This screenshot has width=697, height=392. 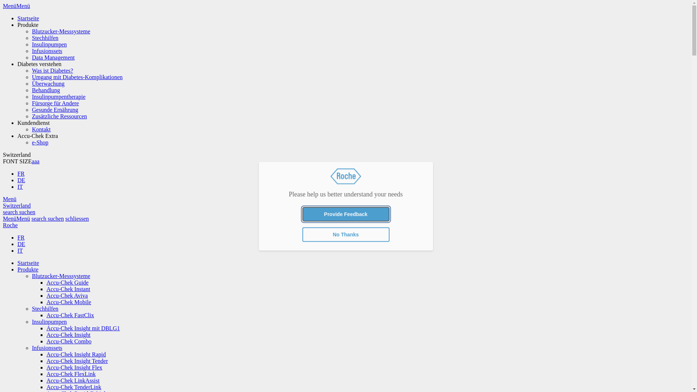 What do you see at coordinates (59, 97) in the screenshot?
I see `Insulinpumpentherapie` at bounding box center [59, 97].